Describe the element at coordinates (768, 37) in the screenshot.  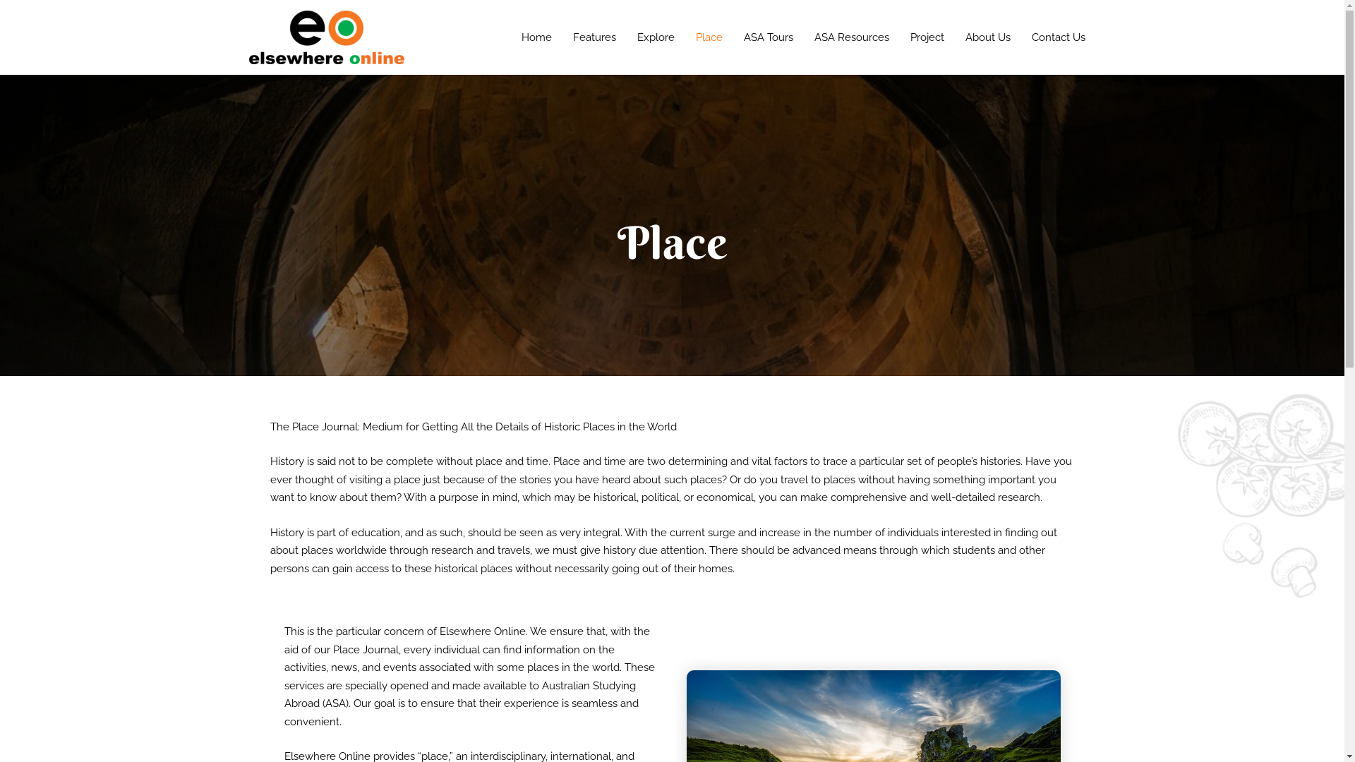
I see `ASA Tours` at that location.